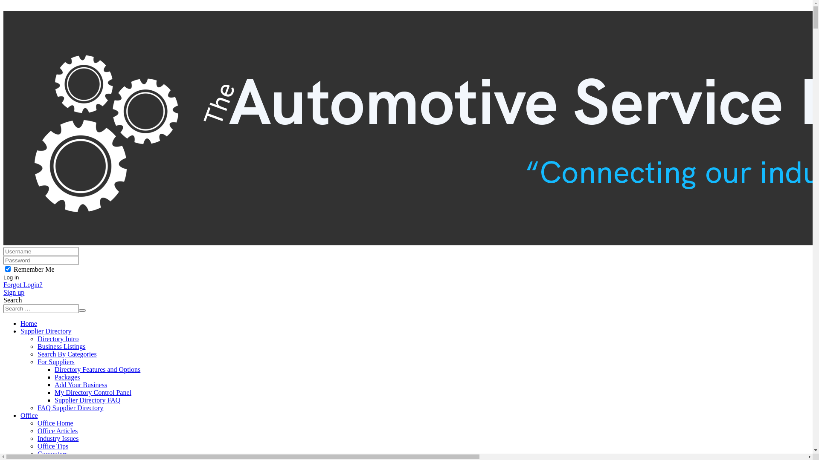 This screenshot has width=819, height=460. I want to click on FAQ Supplier Directory, so click(70, 408).